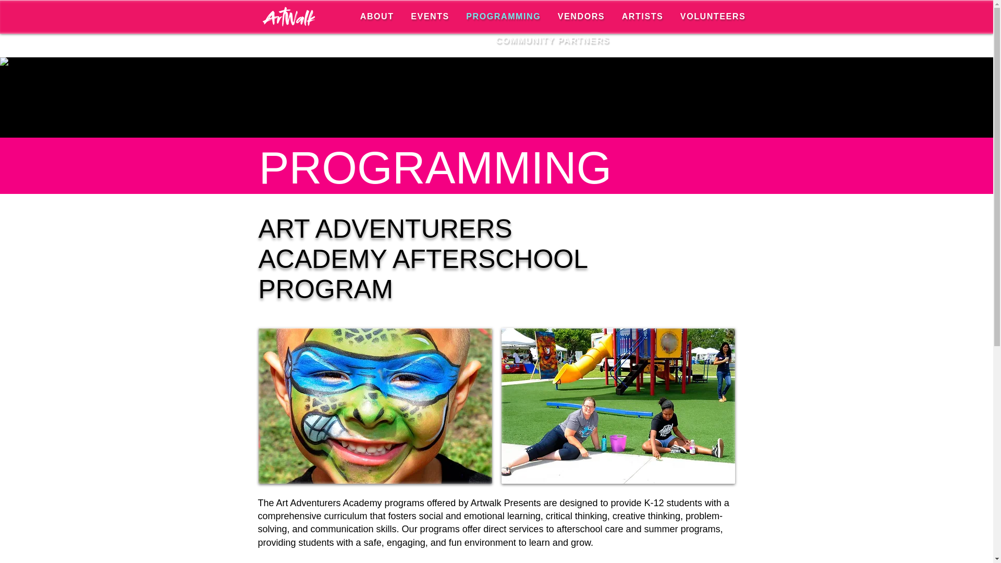 The height and width of the screenshot is (563, 1001). What do you see at coordinates (713, 16) in the screenshot?
I see `VOLUNTEERS` at bounding box center [713, 16].